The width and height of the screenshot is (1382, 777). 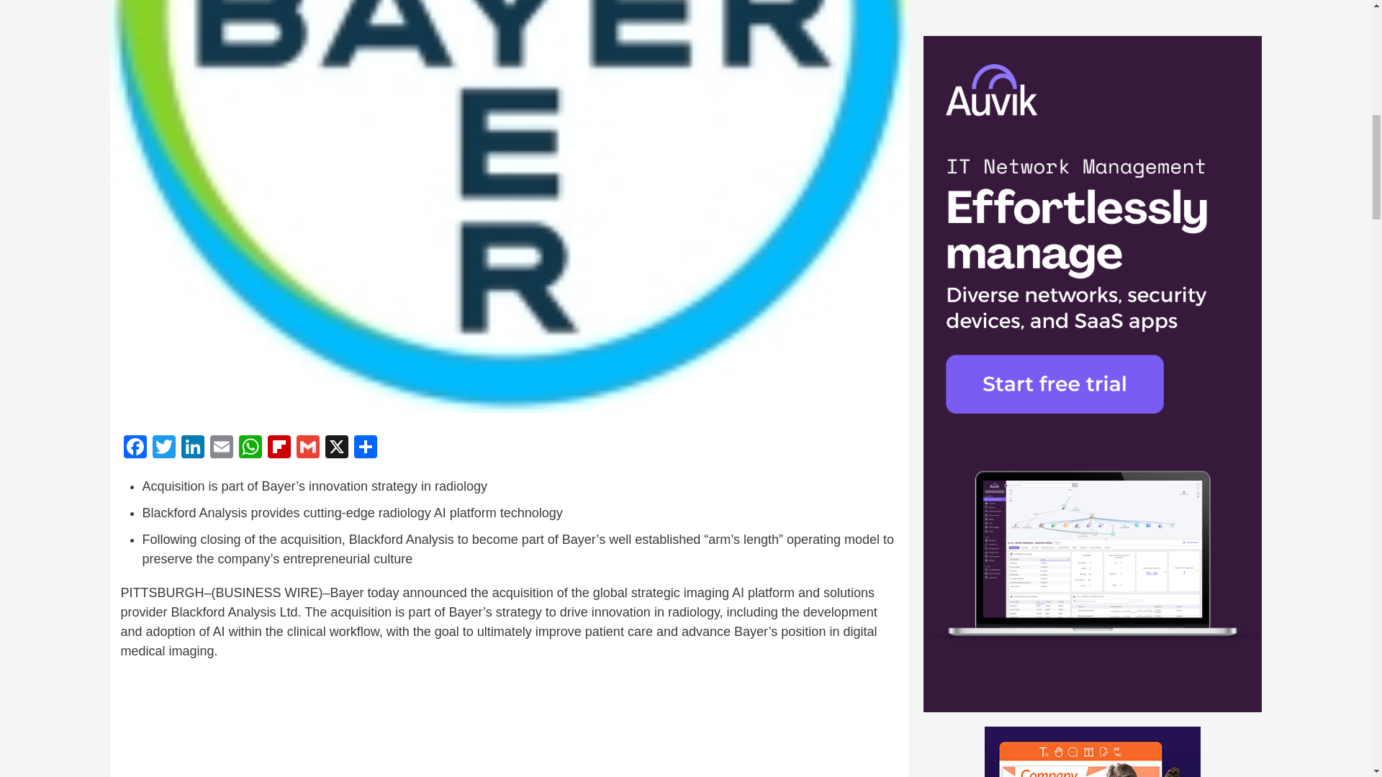 What do you see at coordinates (279, 447) in the screenshot?
I see `Flipboard` at bounding box center [279, 447].